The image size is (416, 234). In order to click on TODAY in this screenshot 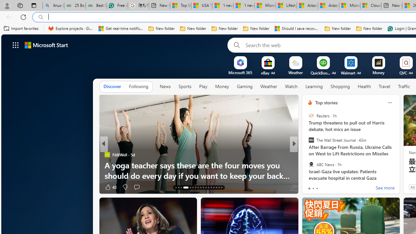, I will do `click(307, 155)`.